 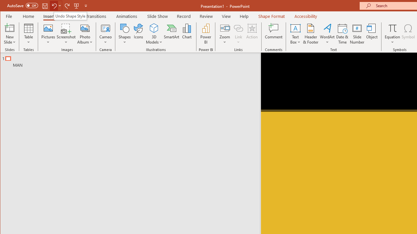 What do you see at coordinates (187, 34) in the screenshot?
I see `Chart...` at bounding box center [187, 34].